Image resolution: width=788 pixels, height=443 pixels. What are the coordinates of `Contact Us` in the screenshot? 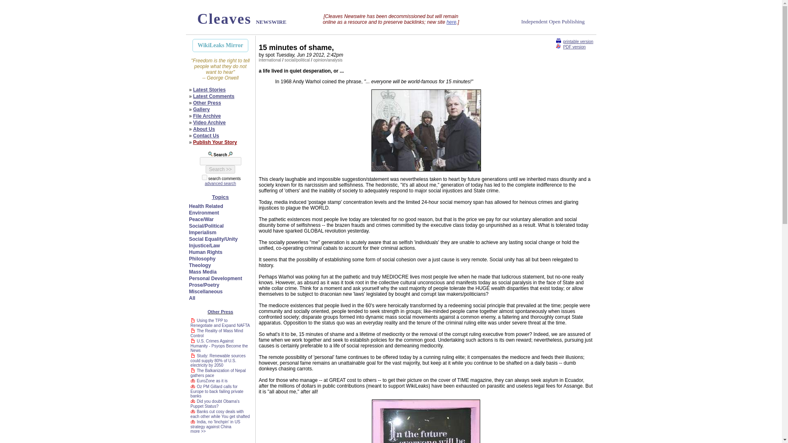 It's located at (206, 136).